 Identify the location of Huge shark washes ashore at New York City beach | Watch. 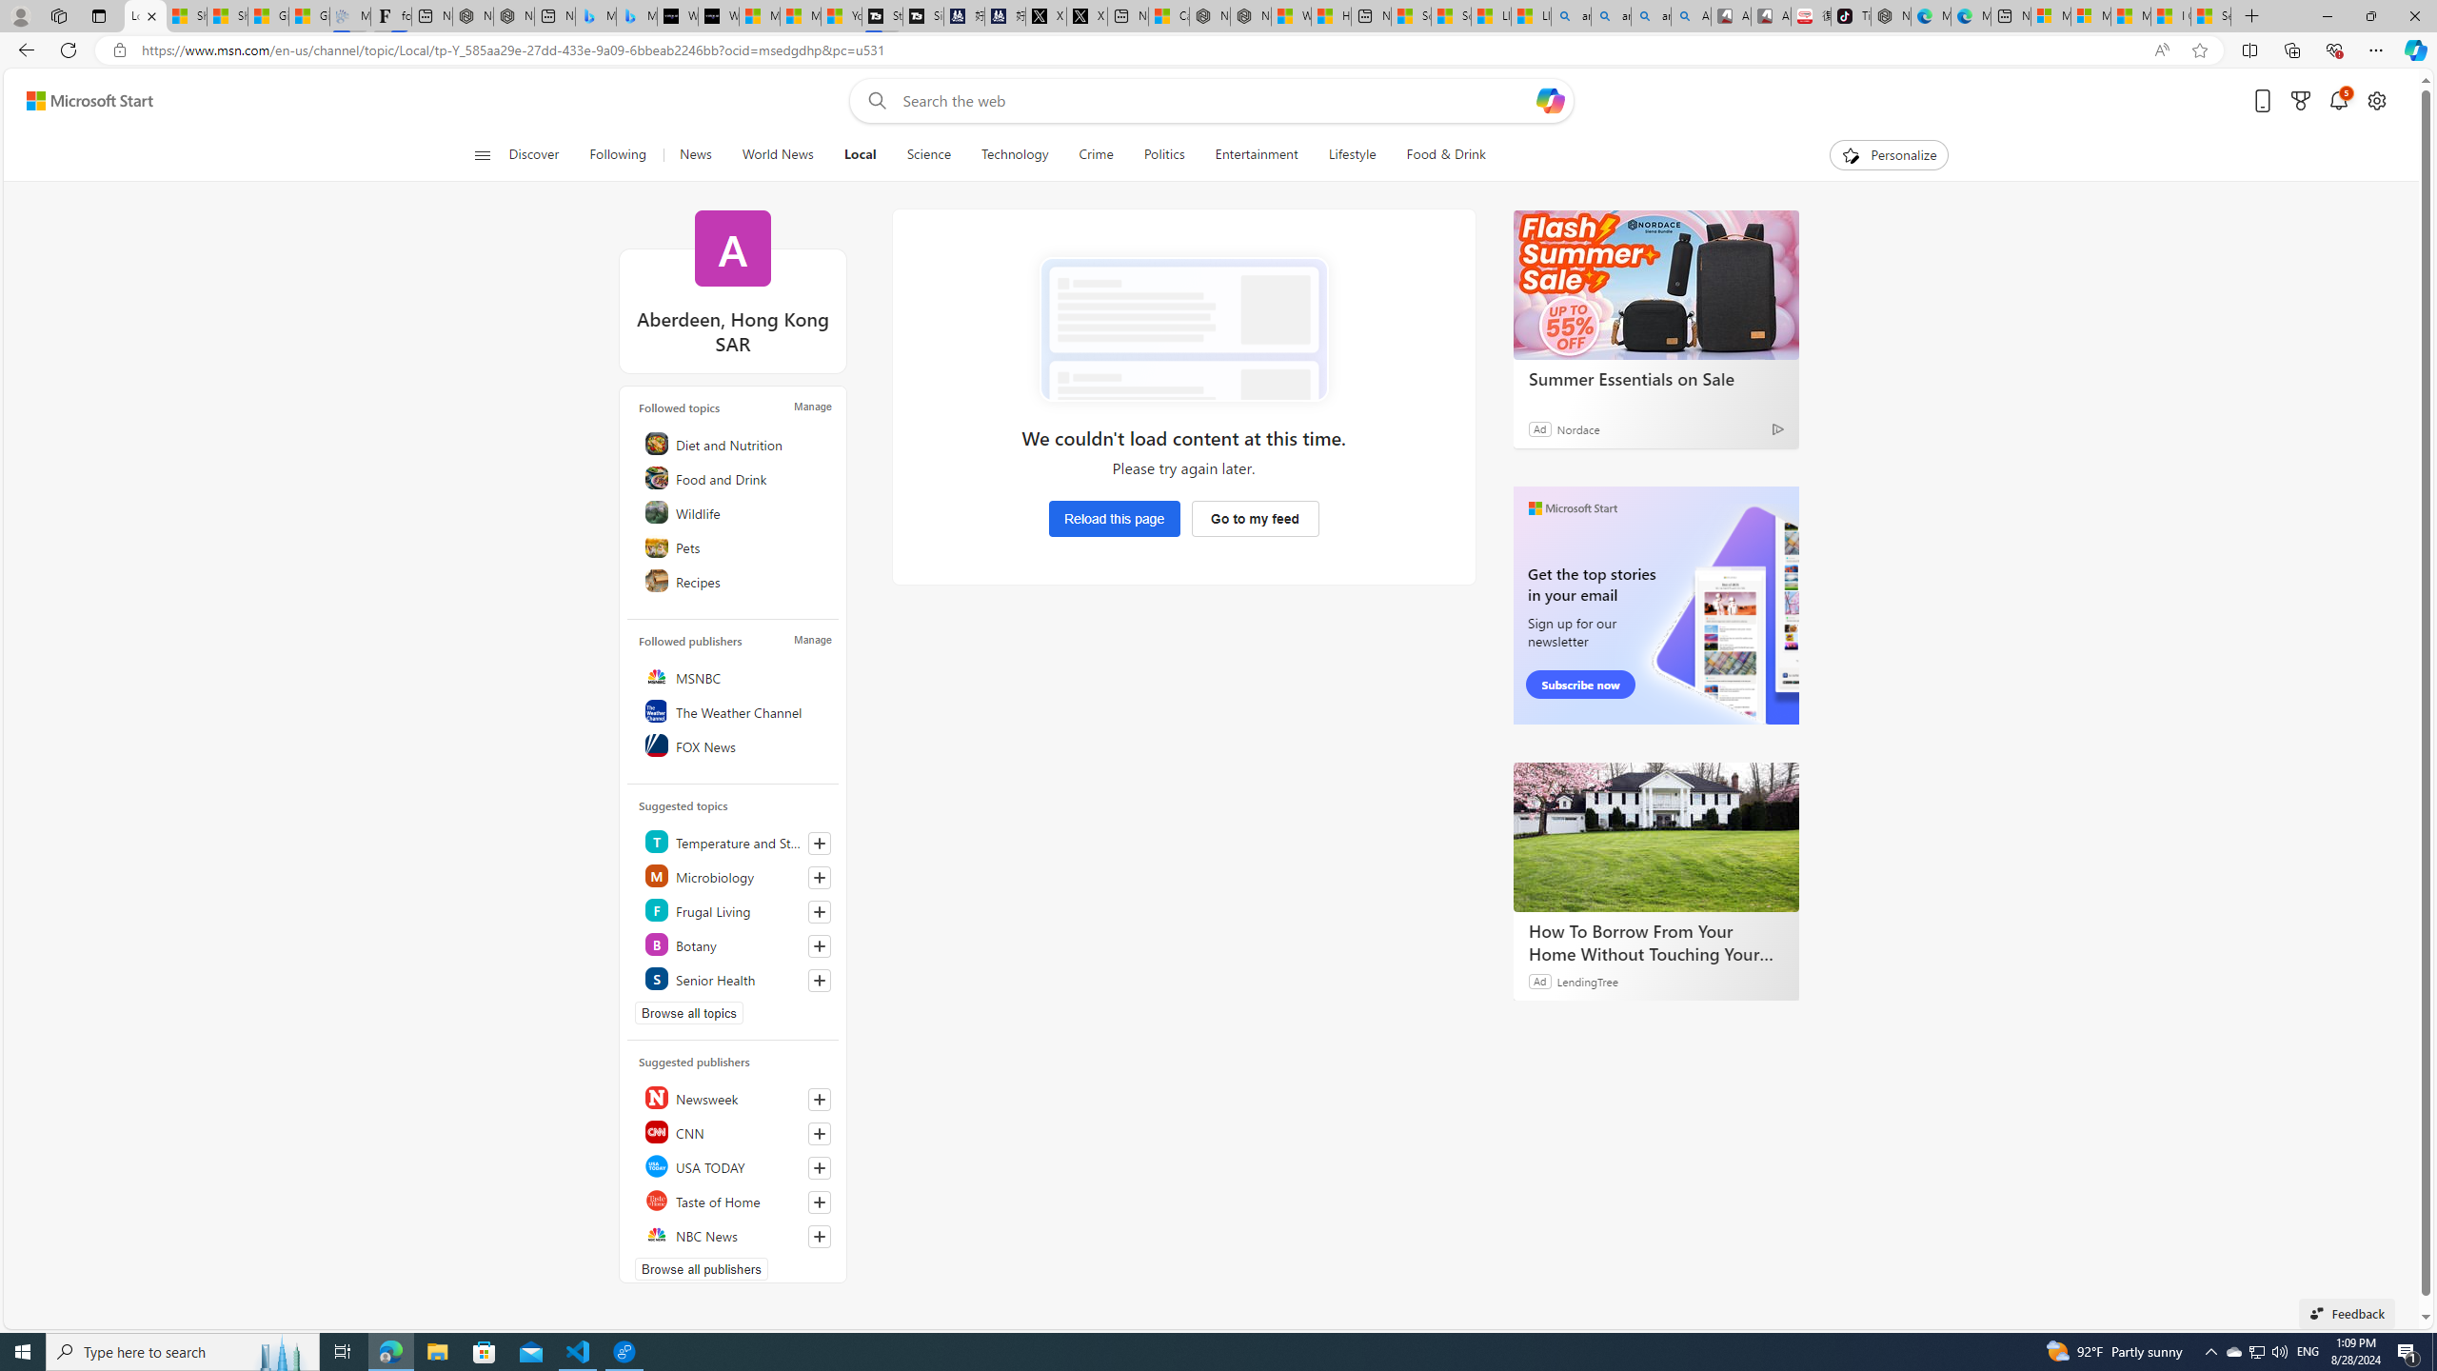
(1331, 16).